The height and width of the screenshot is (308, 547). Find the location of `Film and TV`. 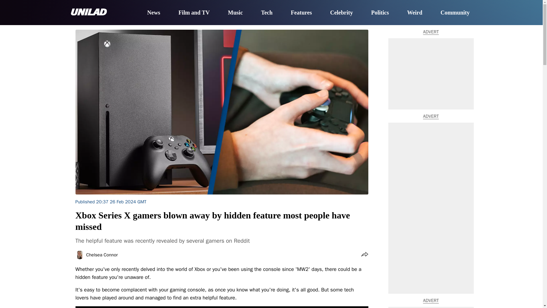

Film and TV is located at coordinates (194, 13).